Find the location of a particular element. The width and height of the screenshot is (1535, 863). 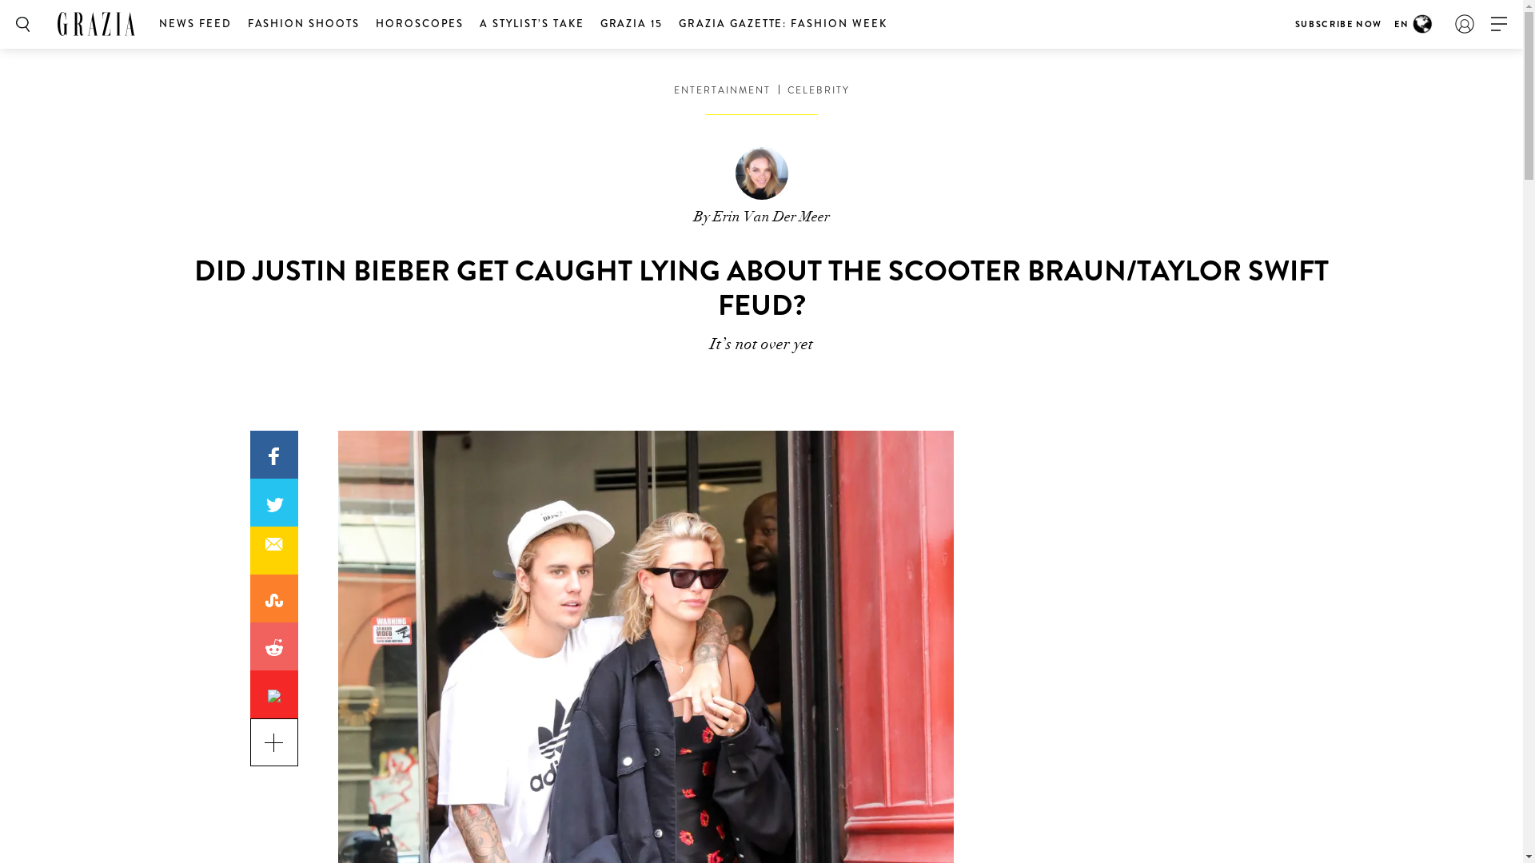

FASHION SHOOTS is located at coordinates (304, 24).